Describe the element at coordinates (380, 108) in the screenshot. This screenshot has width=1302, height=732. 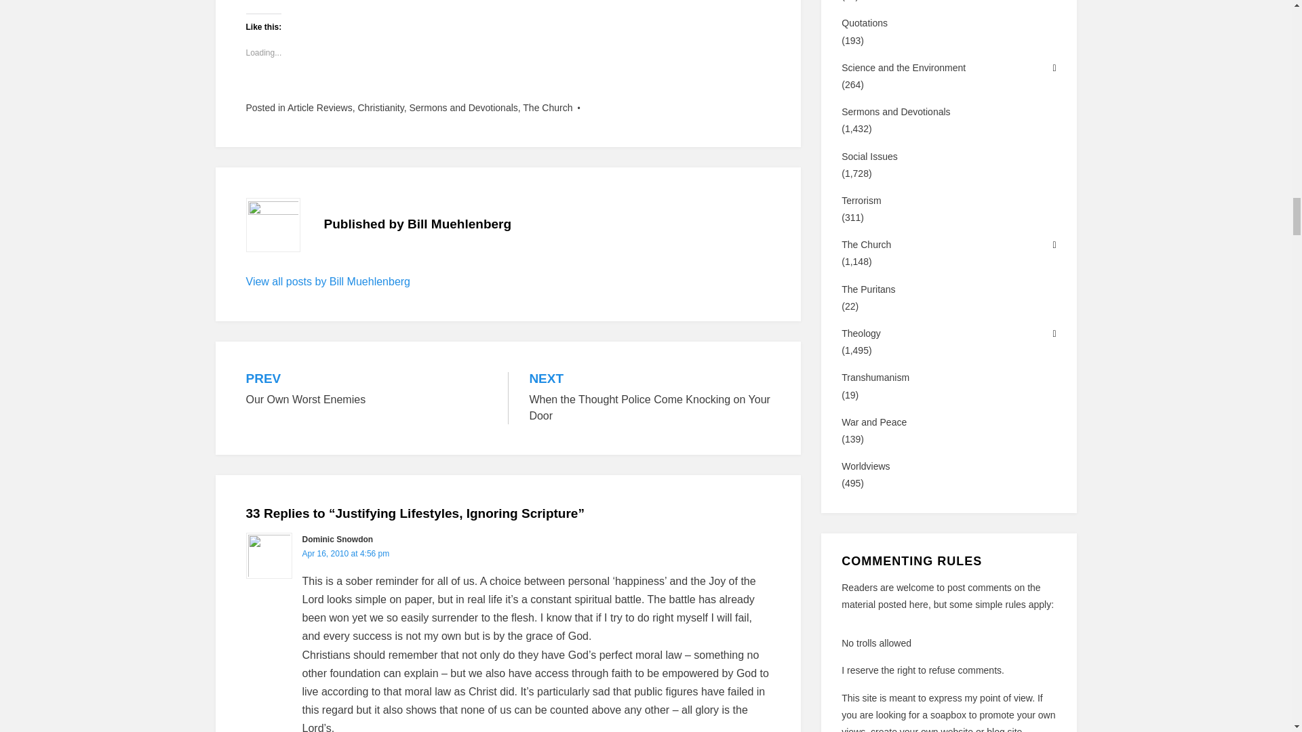
I see `Christianity` at that location.